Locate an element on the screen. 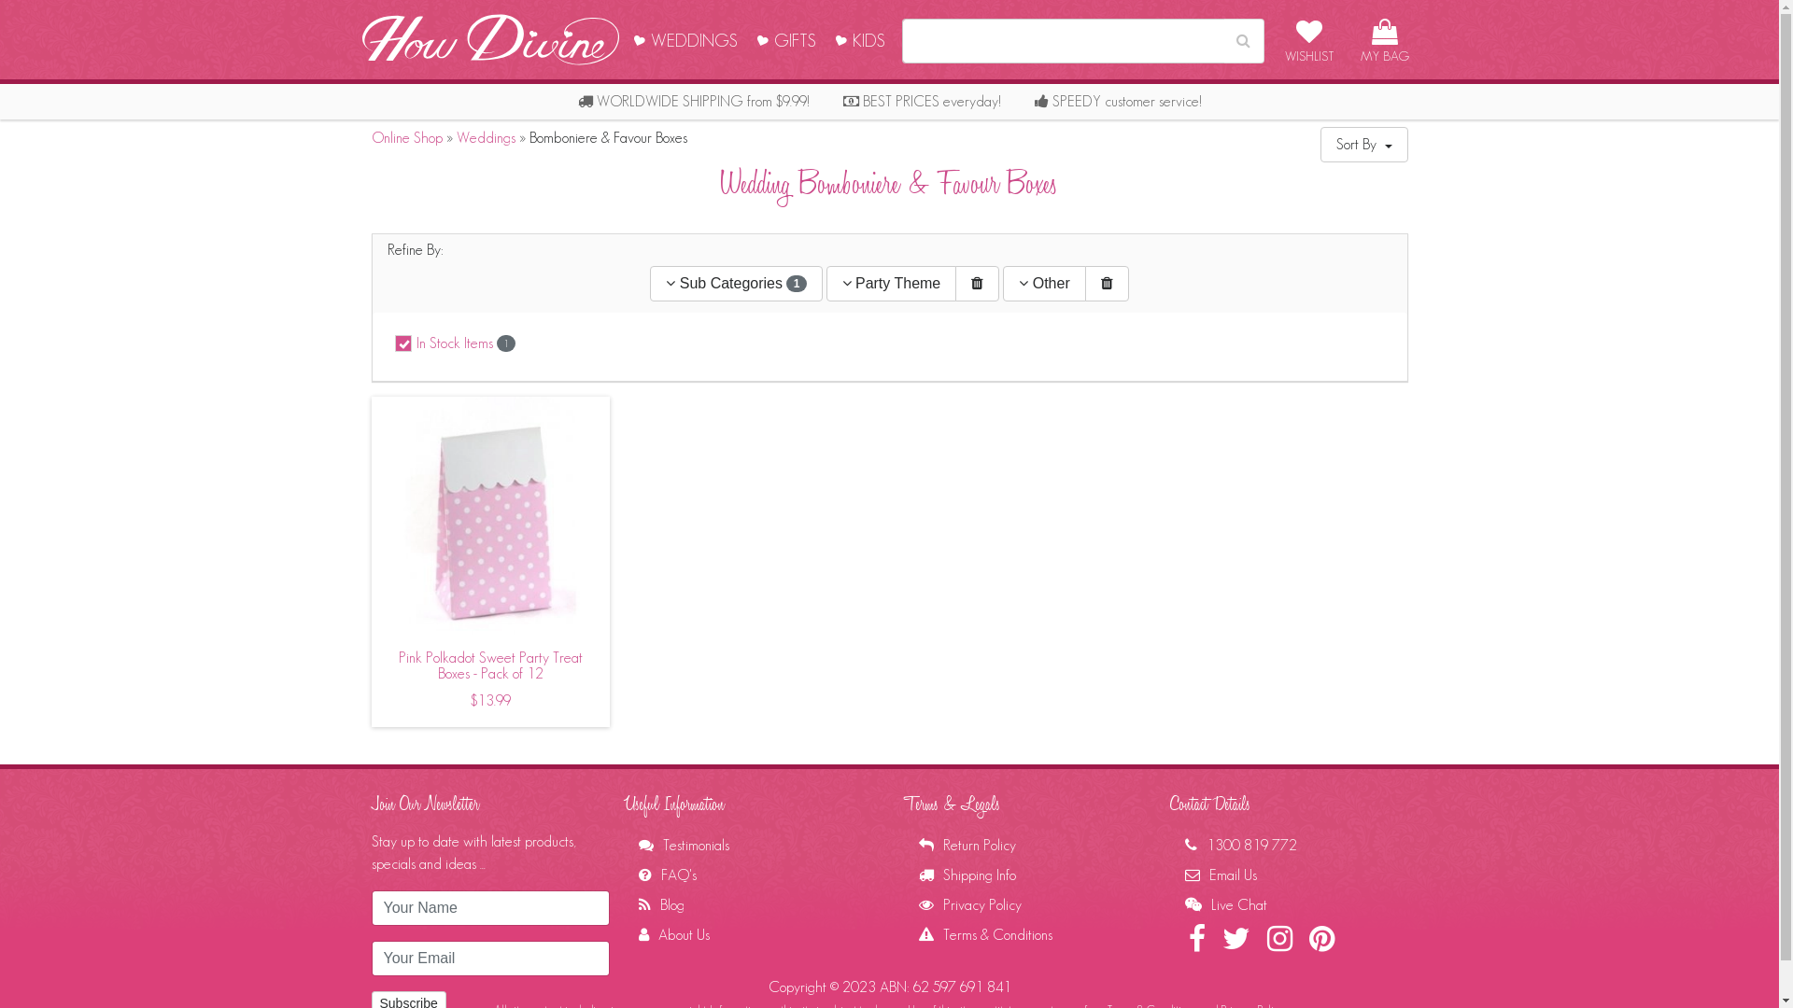 Image resolution: width=1793 pixels, height=1008 pixels. Terms & Conditions is located at coordinates (985, 935).